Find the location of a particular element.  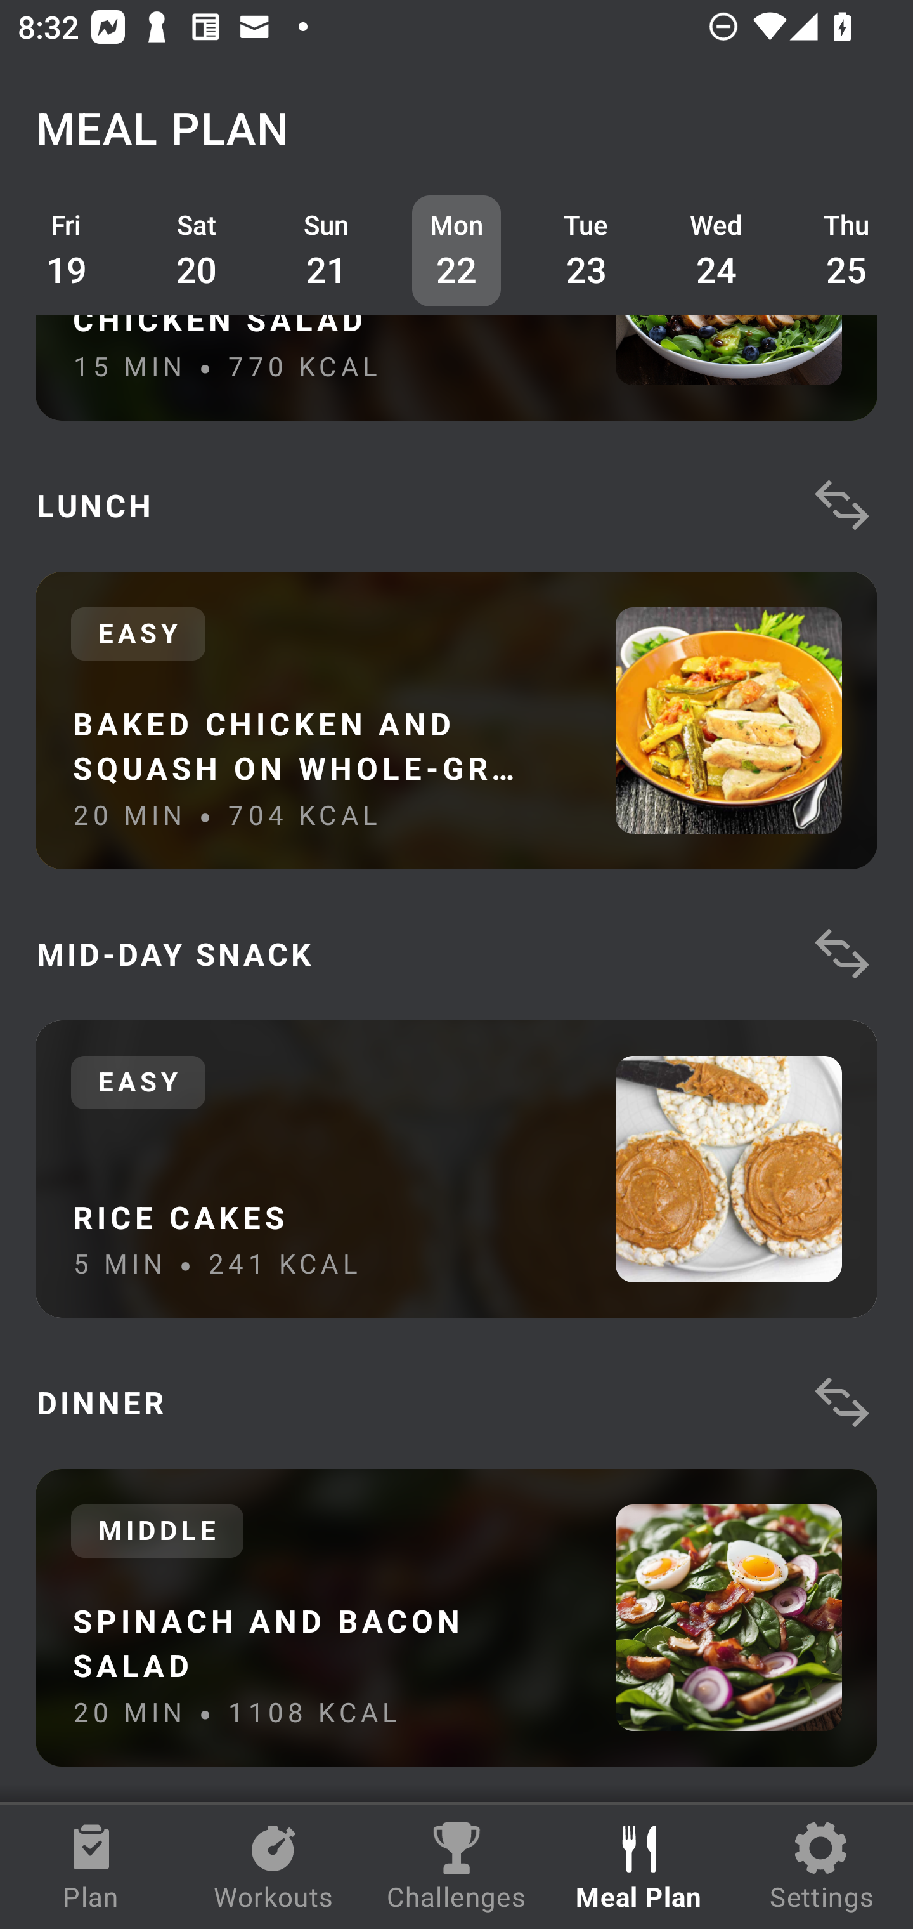

 Workouts  is located at coordinates (274, 1867).